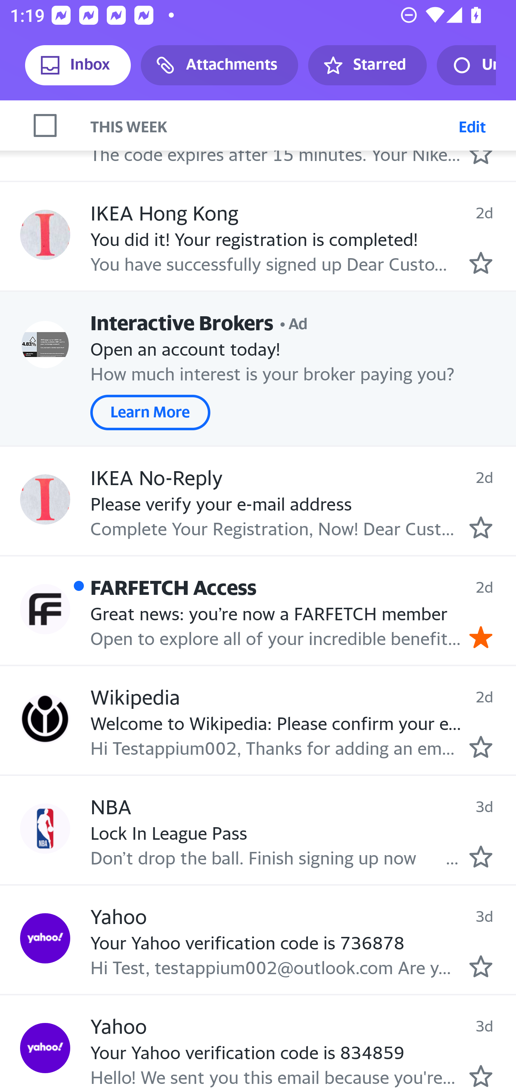 Image resolution: width=516 pixels, height=1090 pixels. What do you see at coordinates (45, 125) in the screenshot?
I see `Profile
Nike` at bounding box center [45, 125].